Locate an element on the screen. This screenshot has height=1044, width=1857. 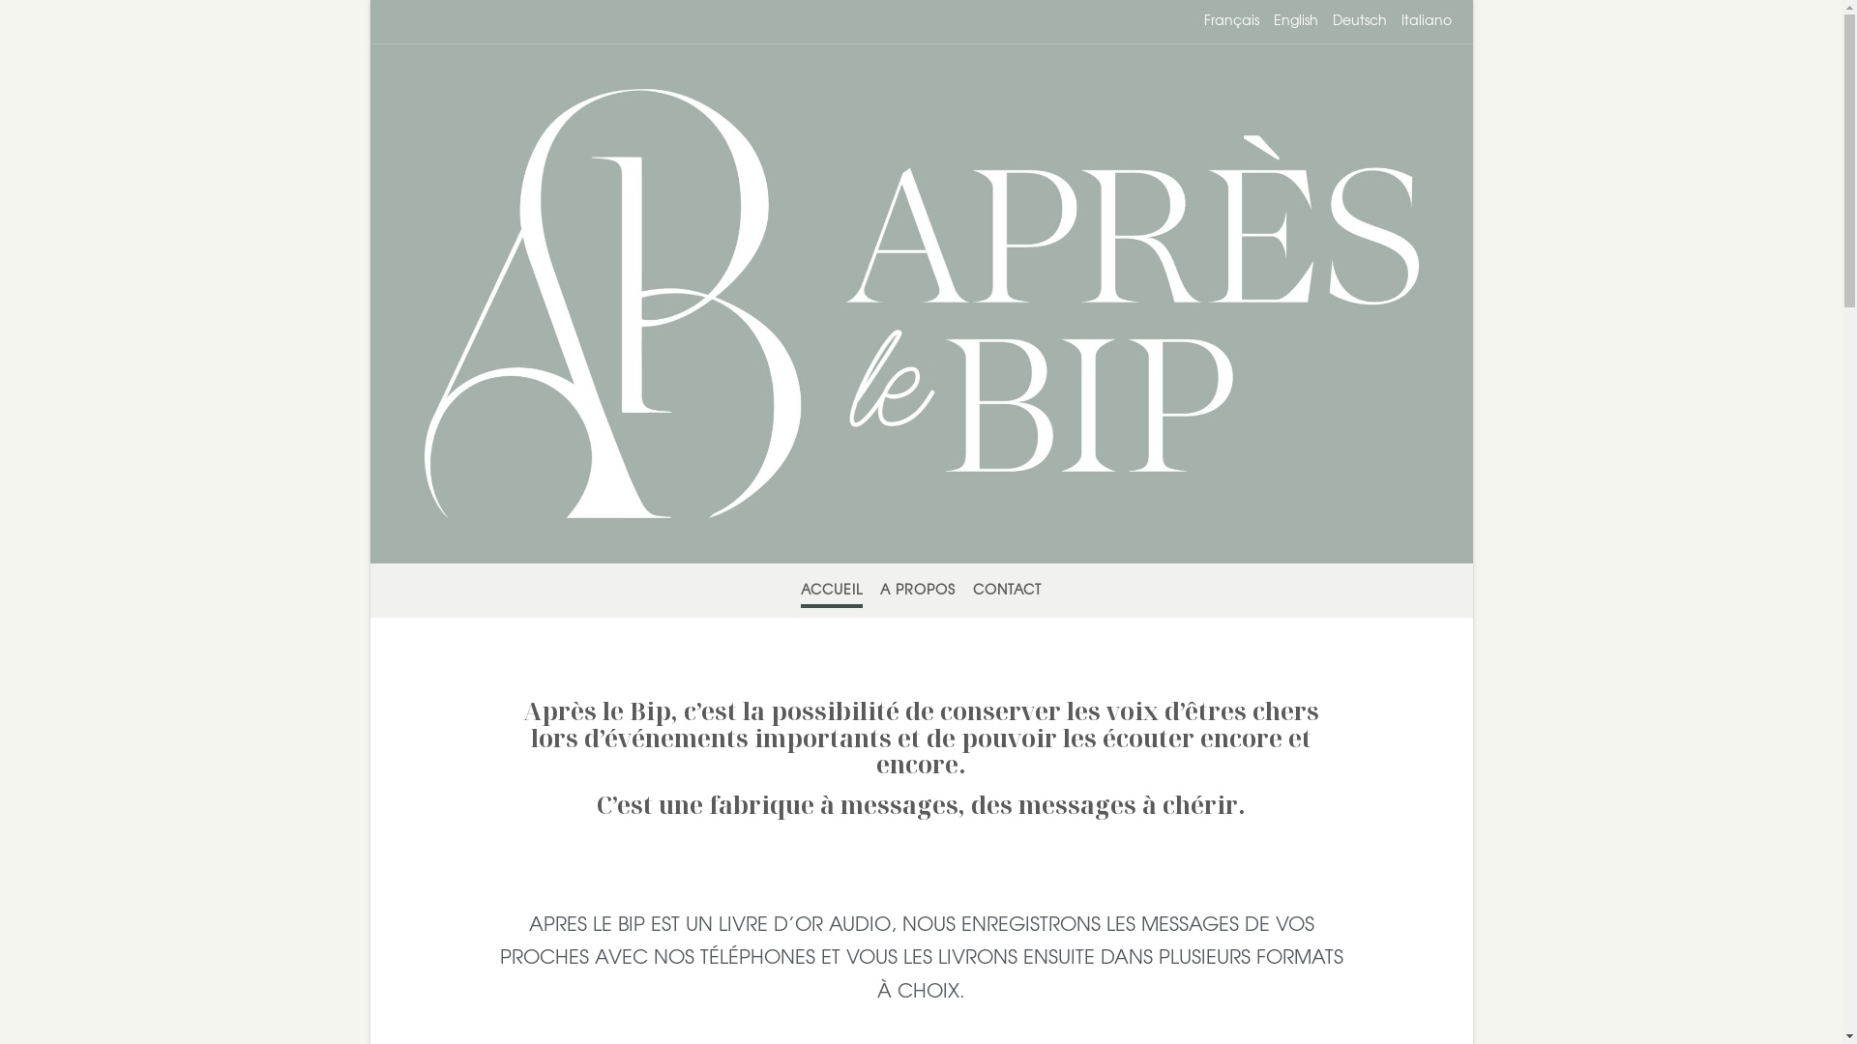
Italiano is located at coordinates (1426, 21).